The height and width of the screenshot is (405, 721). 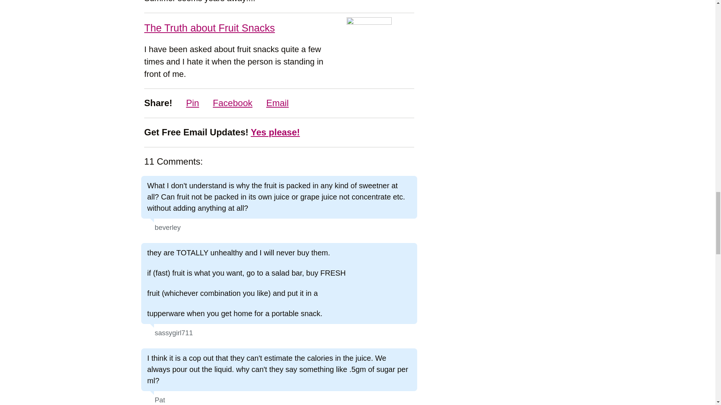 I want to click on Email, so click(x=272, y=103).